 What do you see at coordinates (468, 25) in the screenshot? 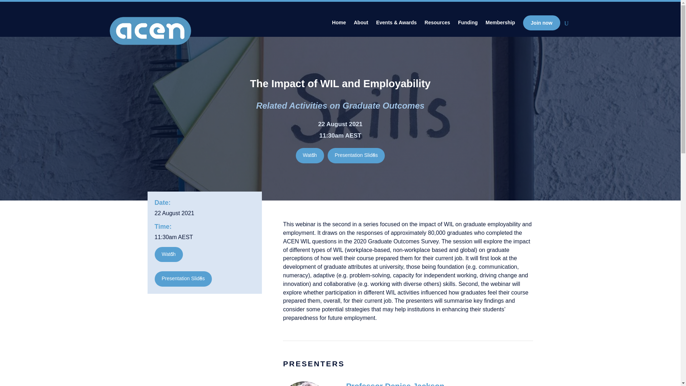
I see `Funding` at bounding box center [468, 25].